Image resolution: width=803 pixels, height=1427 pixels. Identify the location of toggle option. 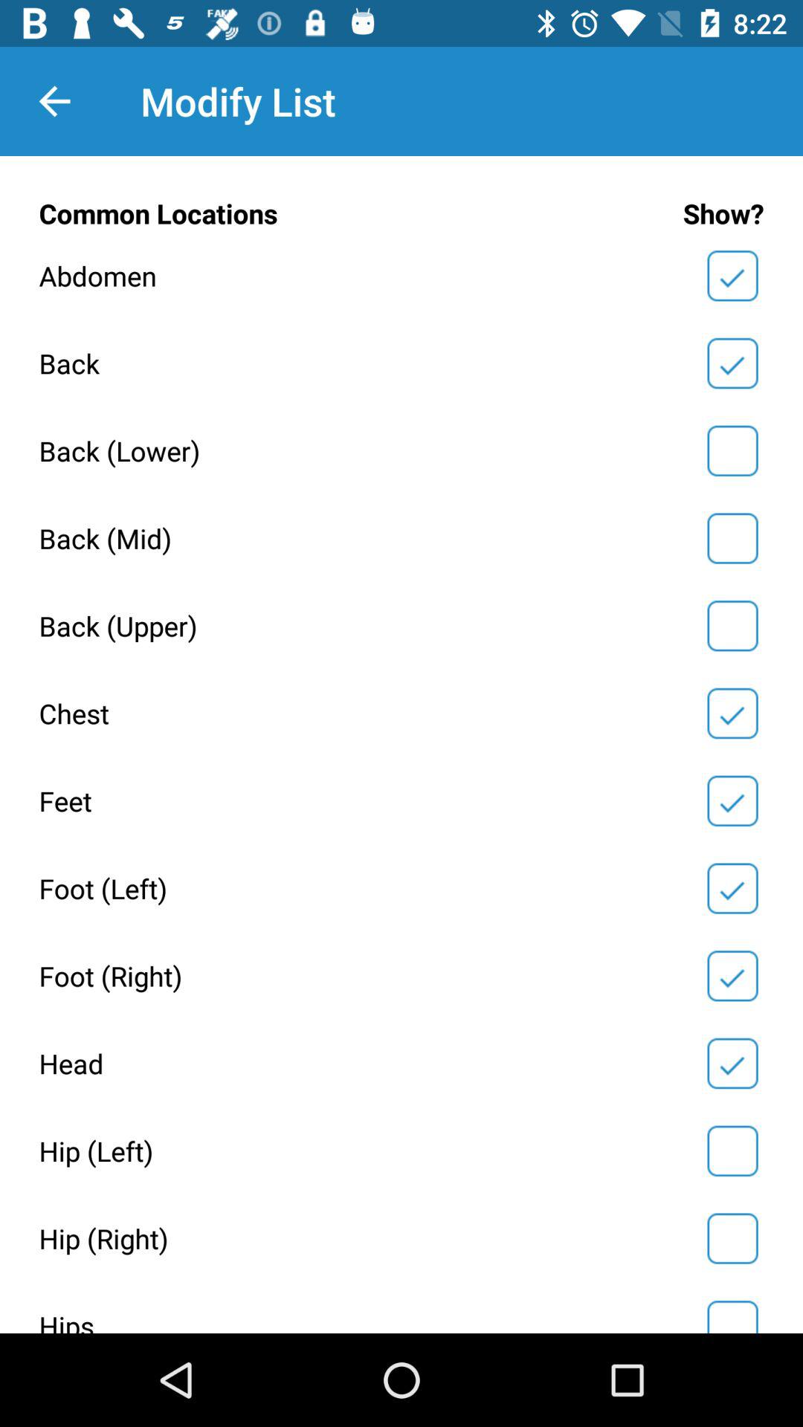
(732, 888).